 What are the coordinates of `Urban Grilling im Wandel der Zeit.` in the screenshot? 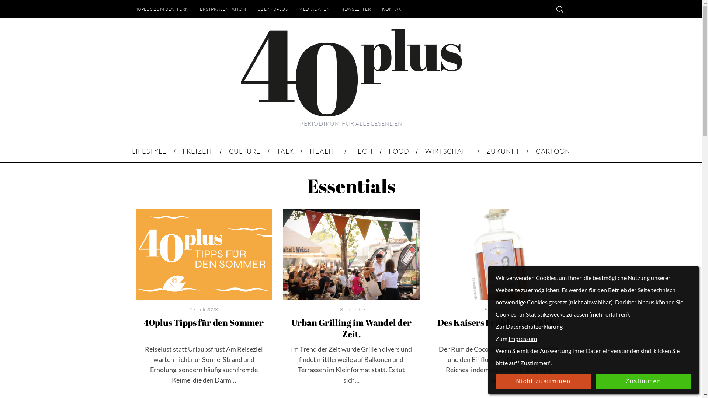 It's located at (351, 328).